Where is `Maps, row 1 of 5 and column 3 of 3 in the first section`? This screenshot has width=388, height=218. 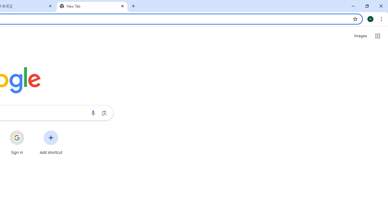 Maps, row 1 of 5 and column 3 of 3 in the first section is located at coordinates (360, 70).